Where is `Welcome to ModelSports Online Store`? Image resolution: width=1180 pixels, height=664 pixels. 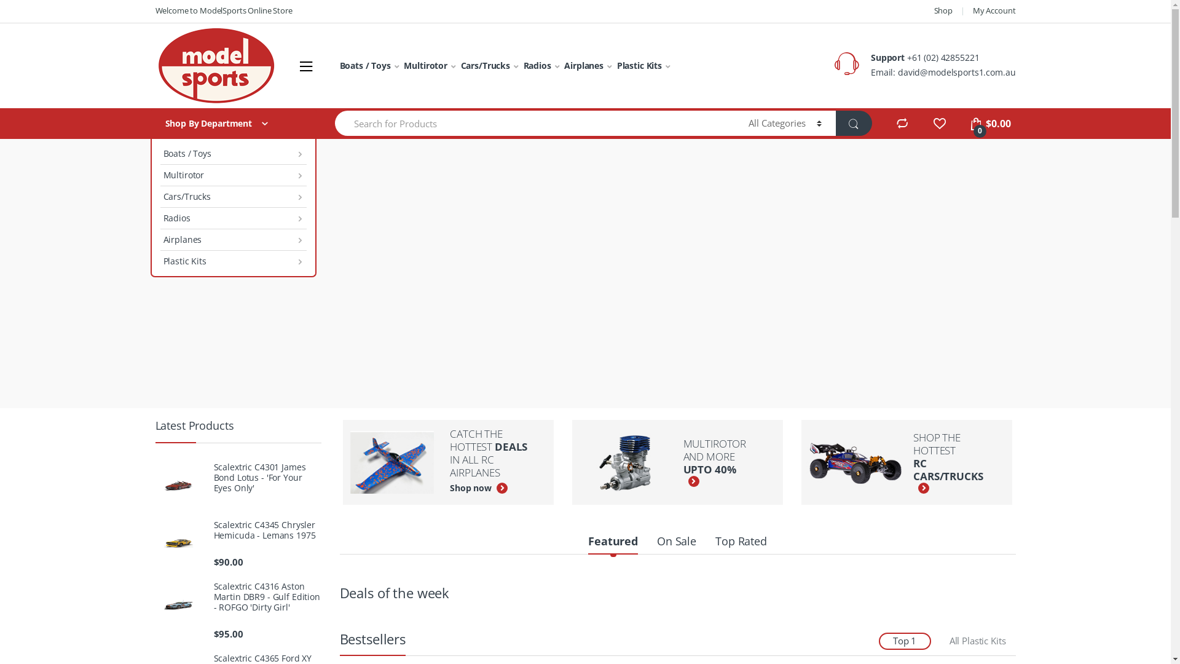
Welcome to ModelSports Online Store is located at coordinates (224, 11).